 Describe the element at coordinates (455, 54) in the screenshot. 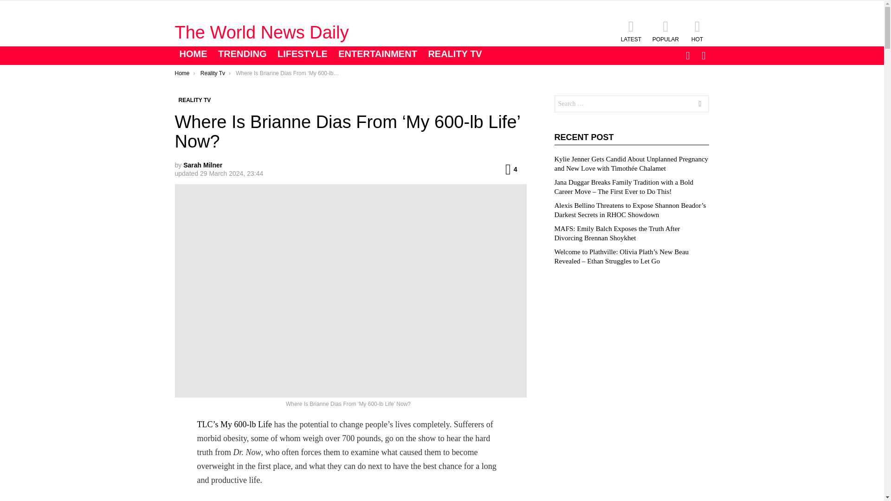

I see `REALITY TV` at that location.